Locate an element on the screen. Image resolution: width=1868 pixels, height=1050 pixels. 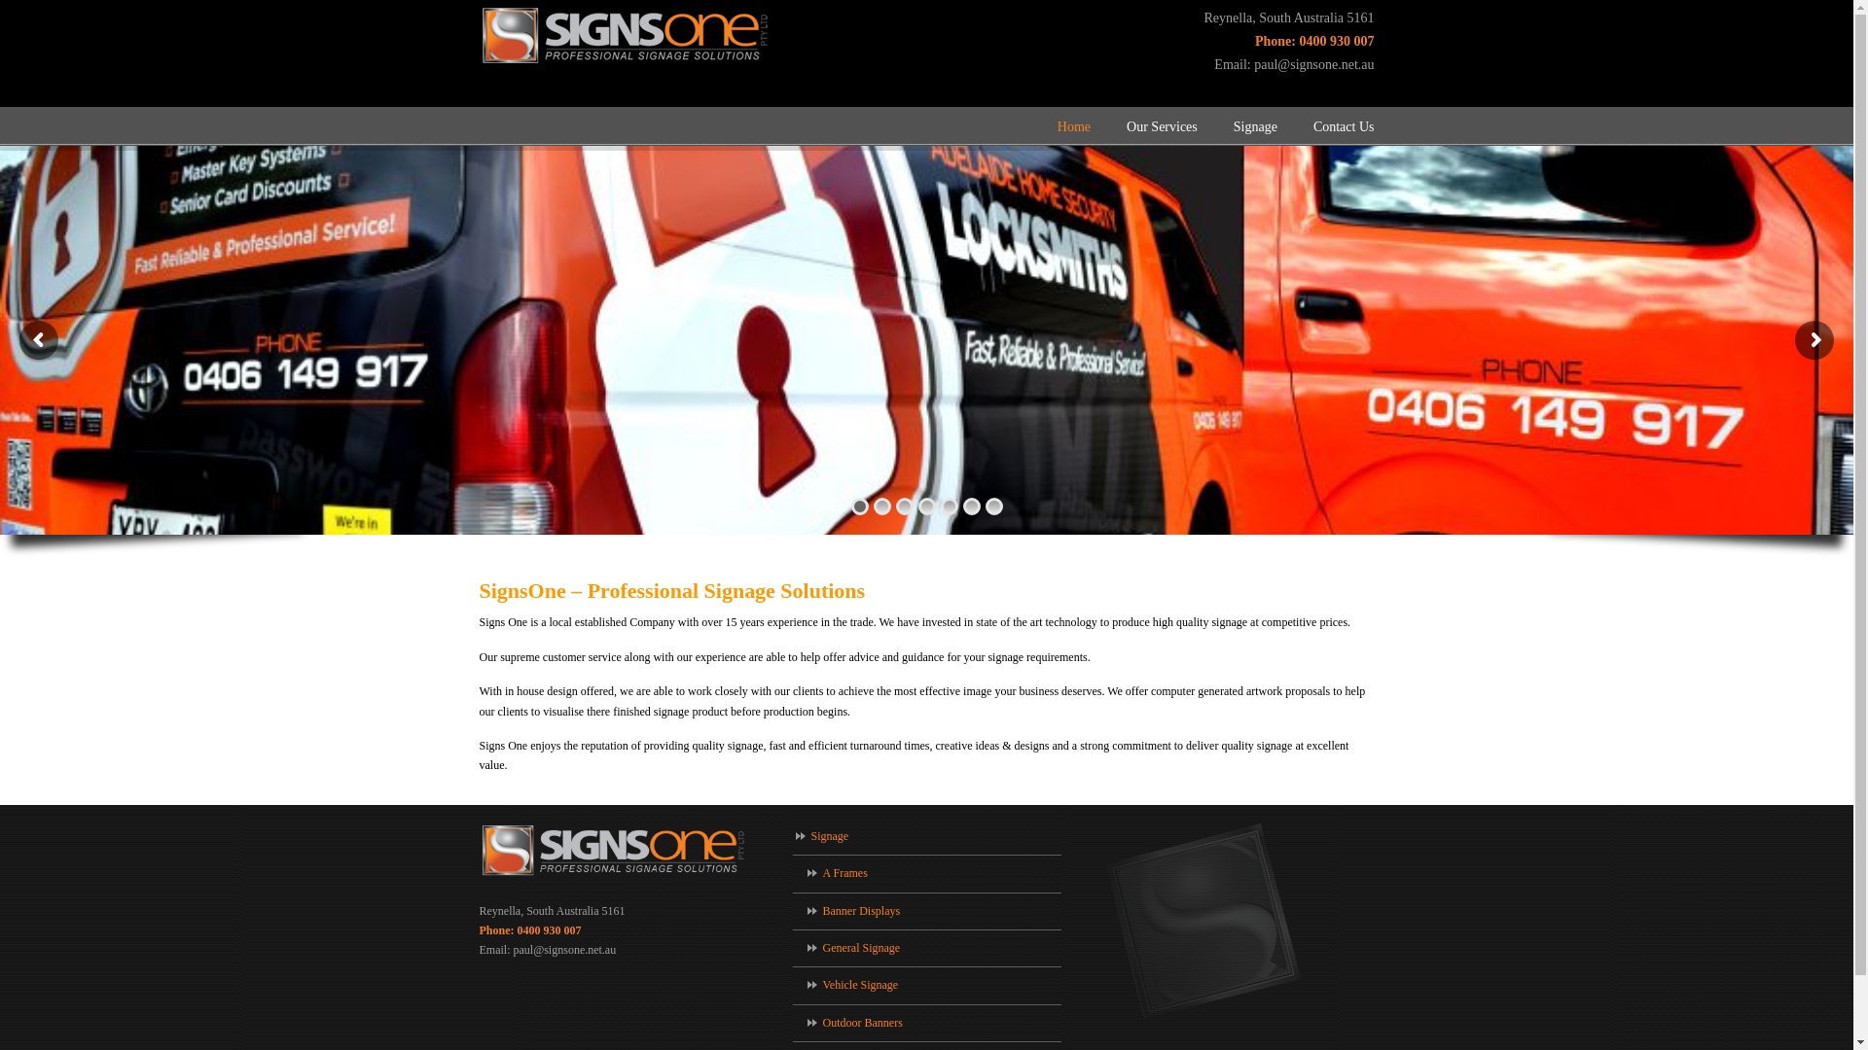
General Signage is located at coordinates (926, 949).